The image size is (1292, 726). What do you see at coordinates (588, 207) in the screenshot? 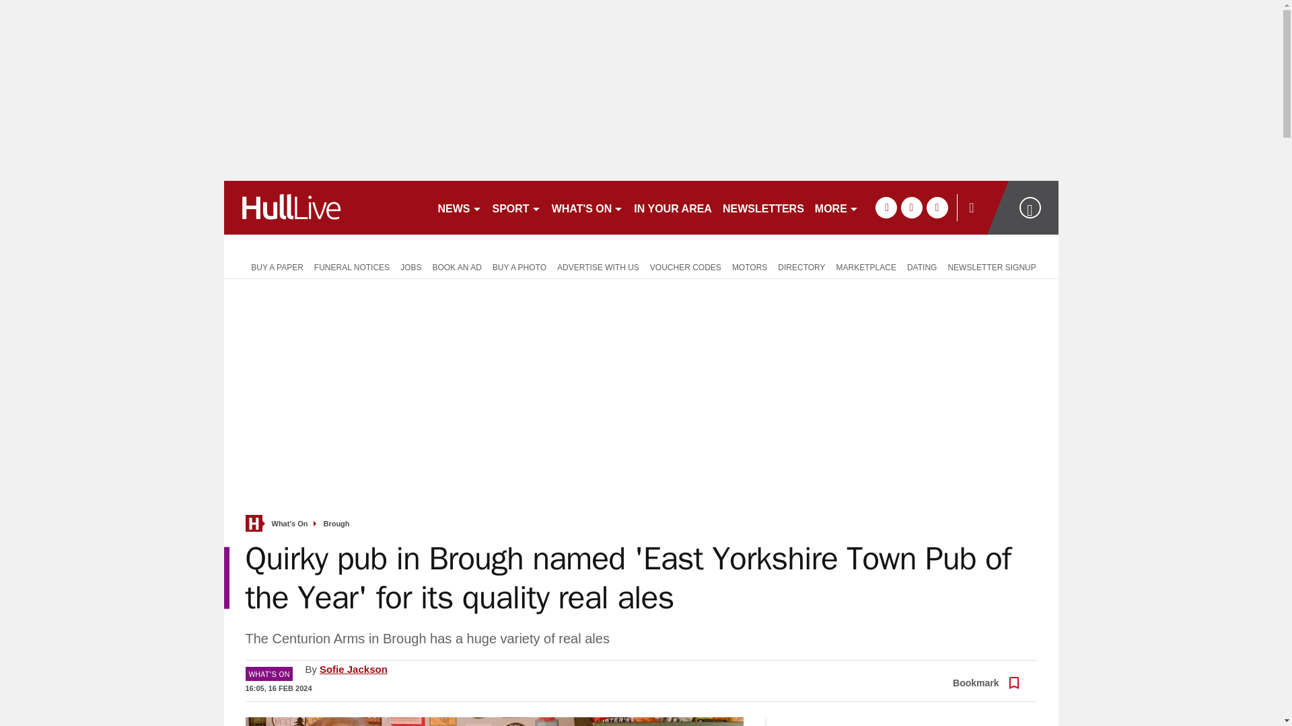
I see `WHAT'S ON` at bounding box center [588, 207].